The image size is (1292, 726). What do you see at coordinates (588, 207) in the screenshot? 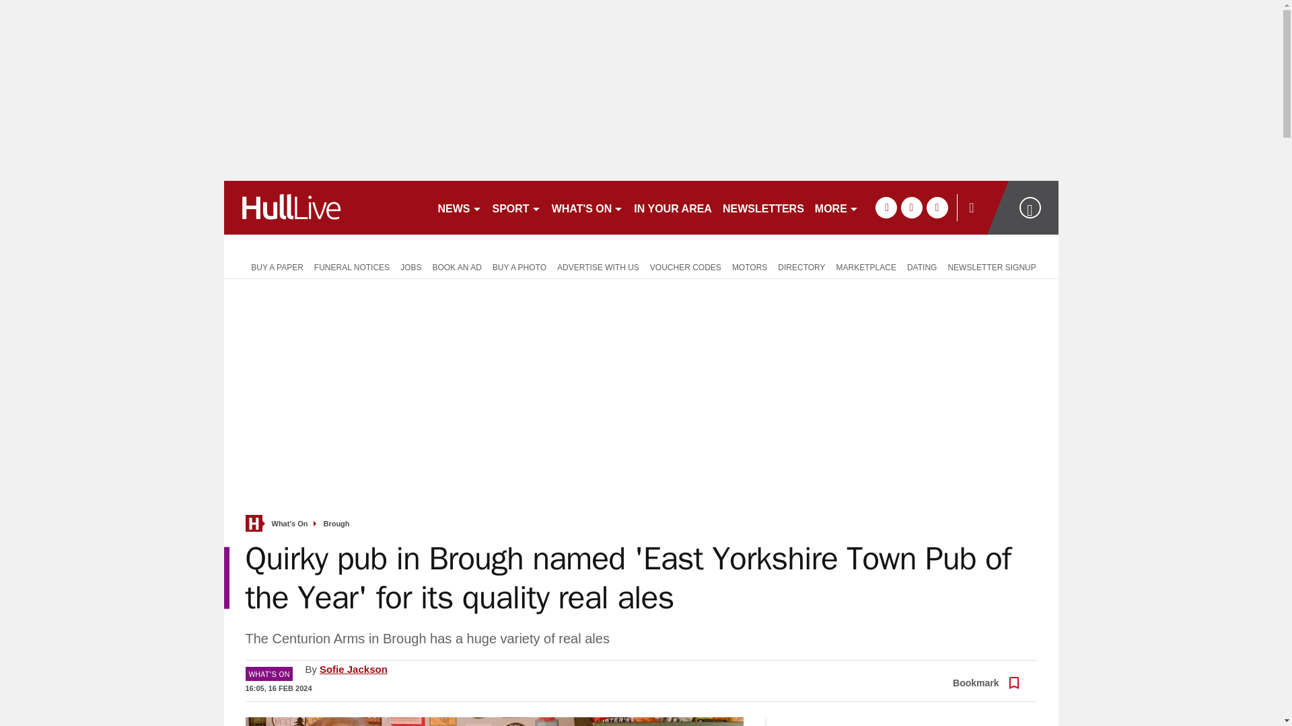
I see `WHAT'S ON` at bounding box center [588, 207].